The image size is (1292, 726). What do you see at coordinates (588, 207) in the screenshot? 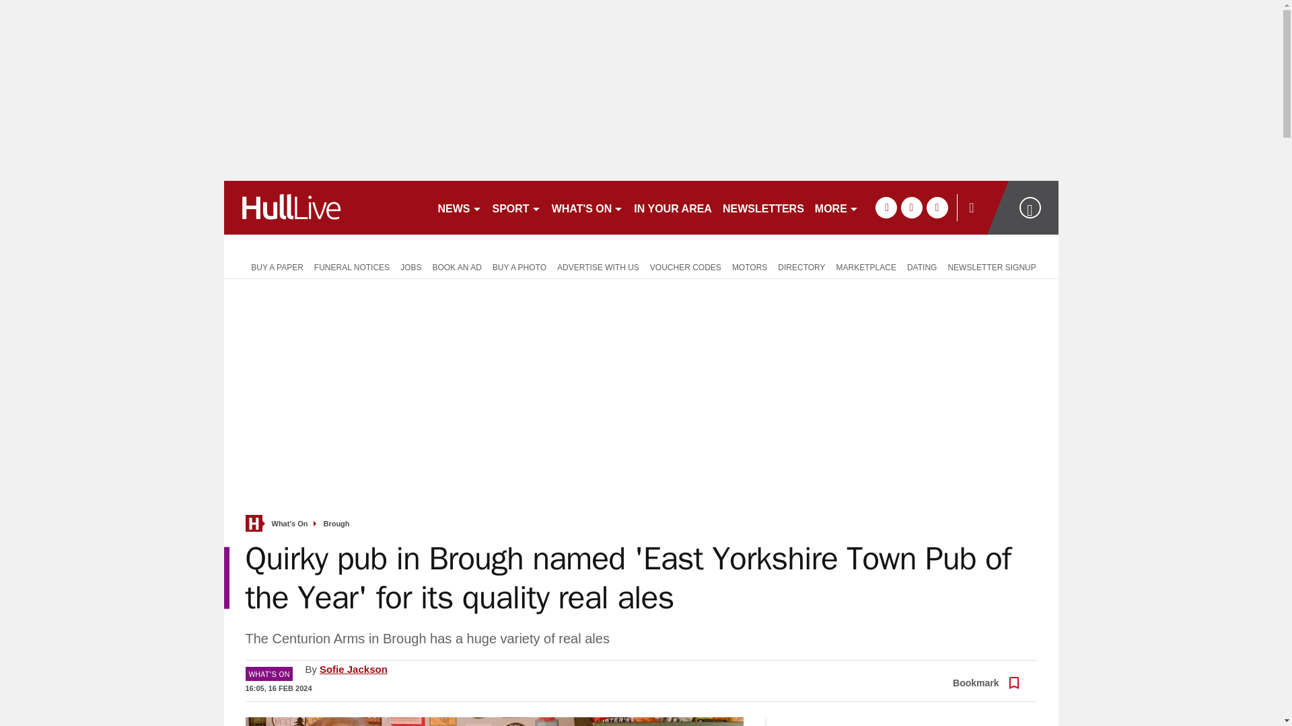
I see `WHAT'S ON` at bounding box center [588, 207].